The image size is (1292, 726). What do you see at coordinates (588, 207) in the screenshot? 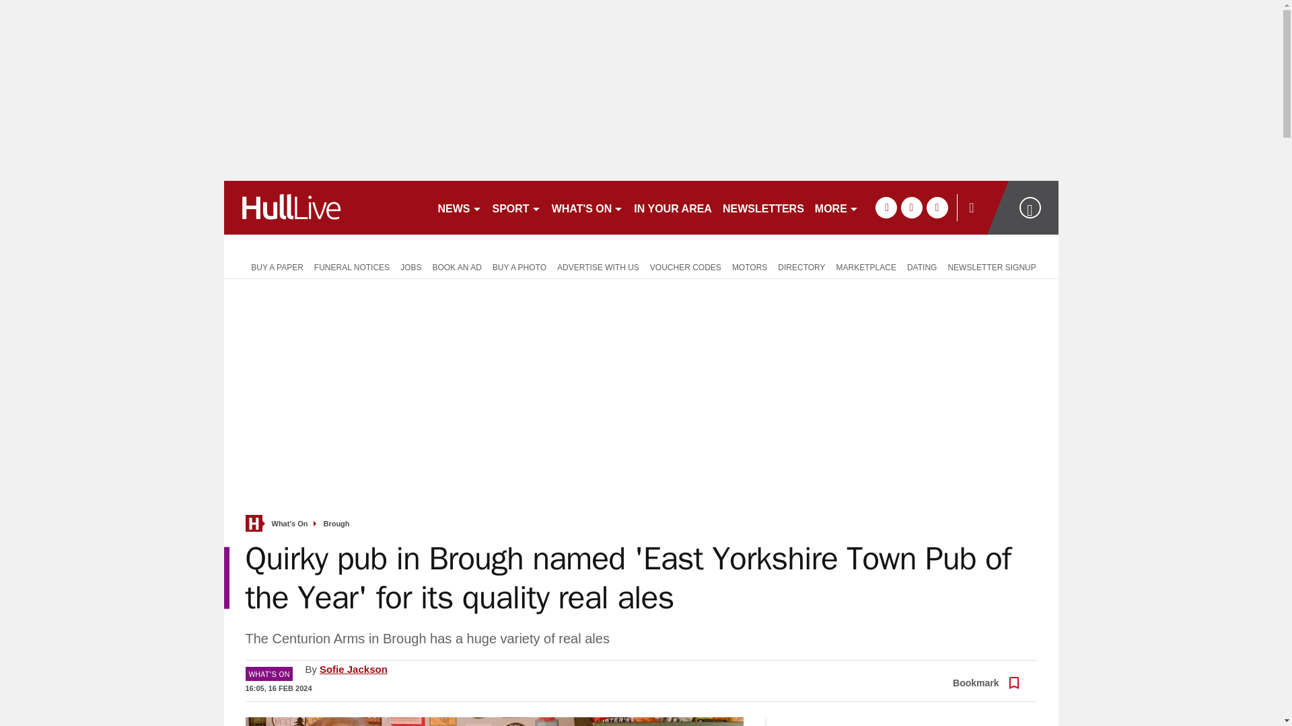
I see `WHAT'S ON` at bounding box center [588, 207].